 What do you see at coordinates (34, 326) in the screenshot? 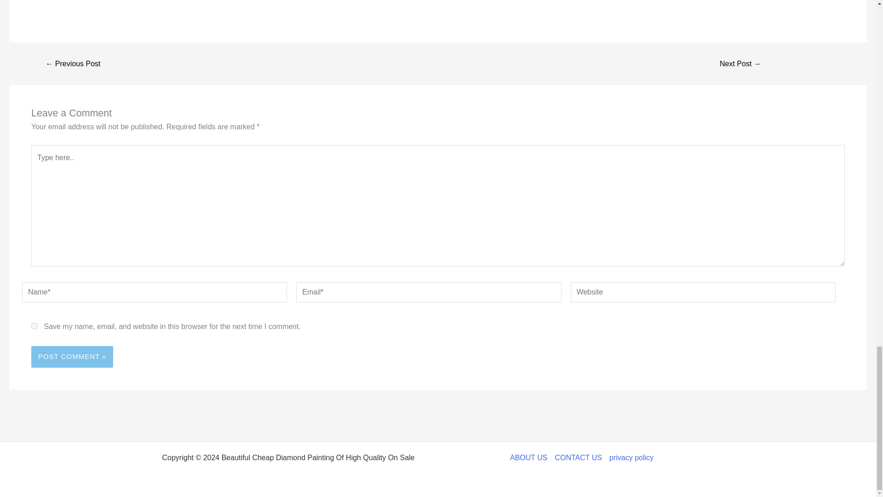
I see `yes` at bounding box center [34, 326].